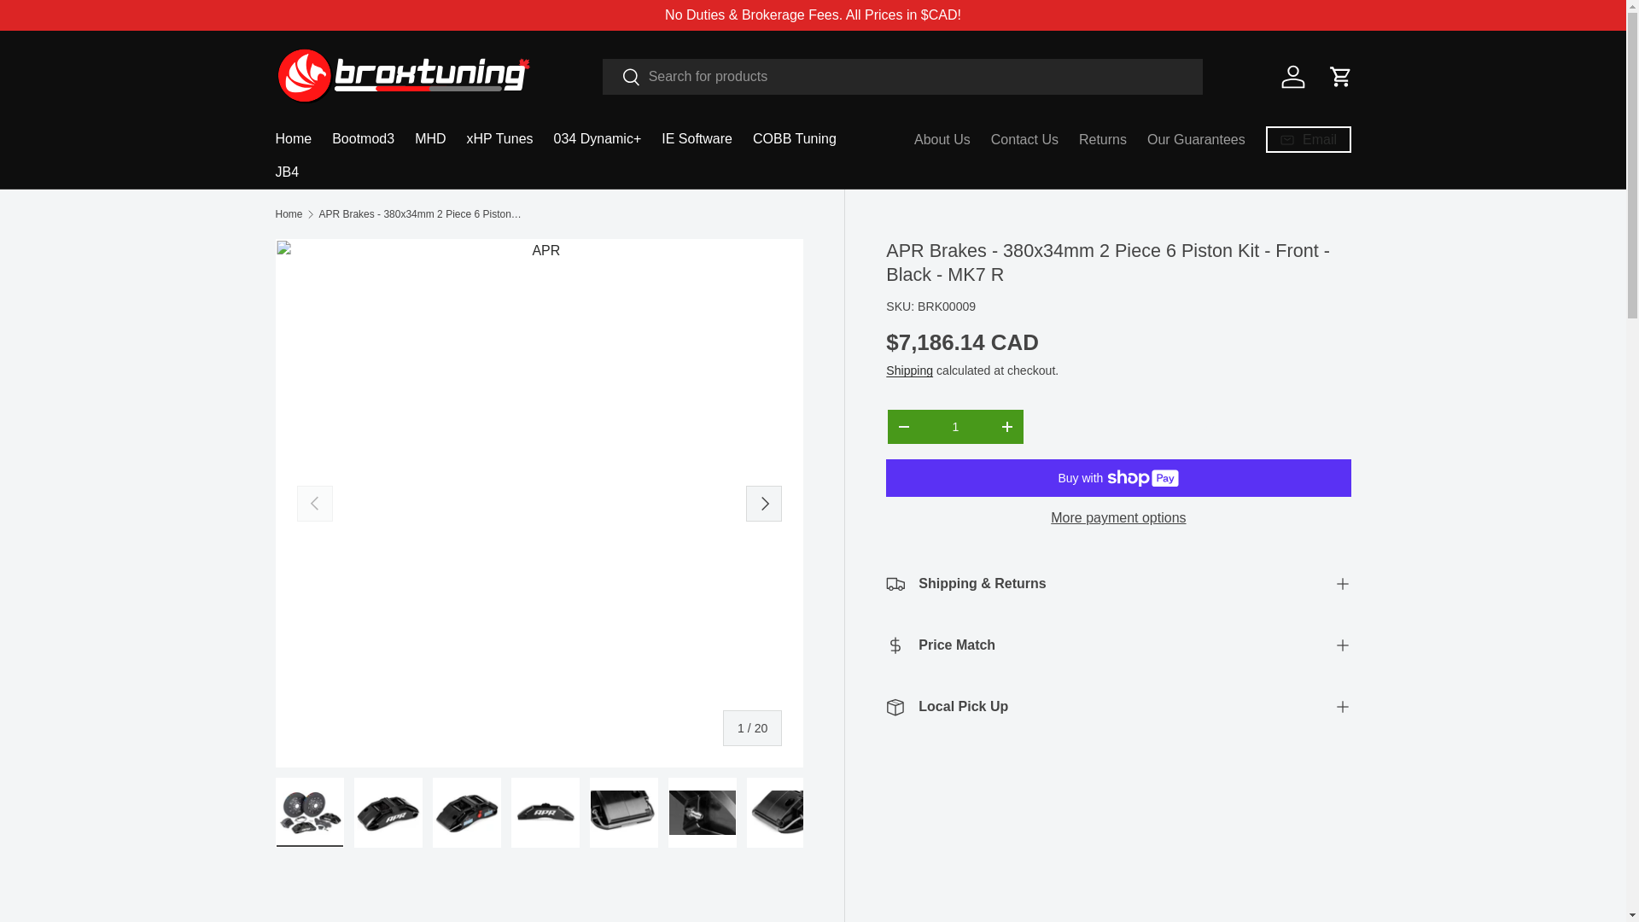 The width and height of the screenshot is (1639, 922). Describe the element at coordinates (621, 78) in the screenshot. I see `Search` at that location.